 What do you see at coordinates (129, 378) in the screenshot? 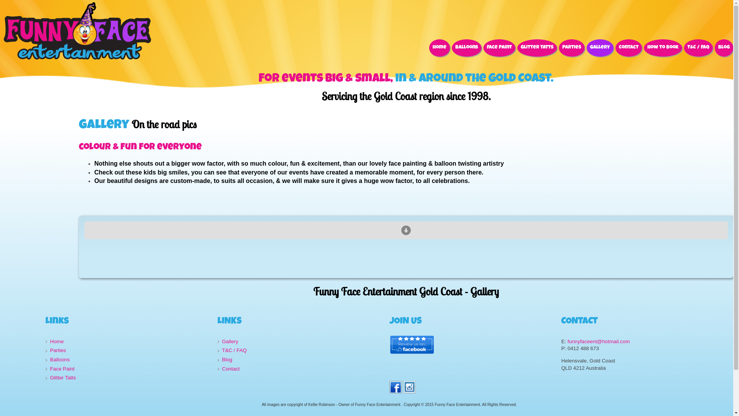
I see `Glitter Tatts` at bounding box center [129, 378].